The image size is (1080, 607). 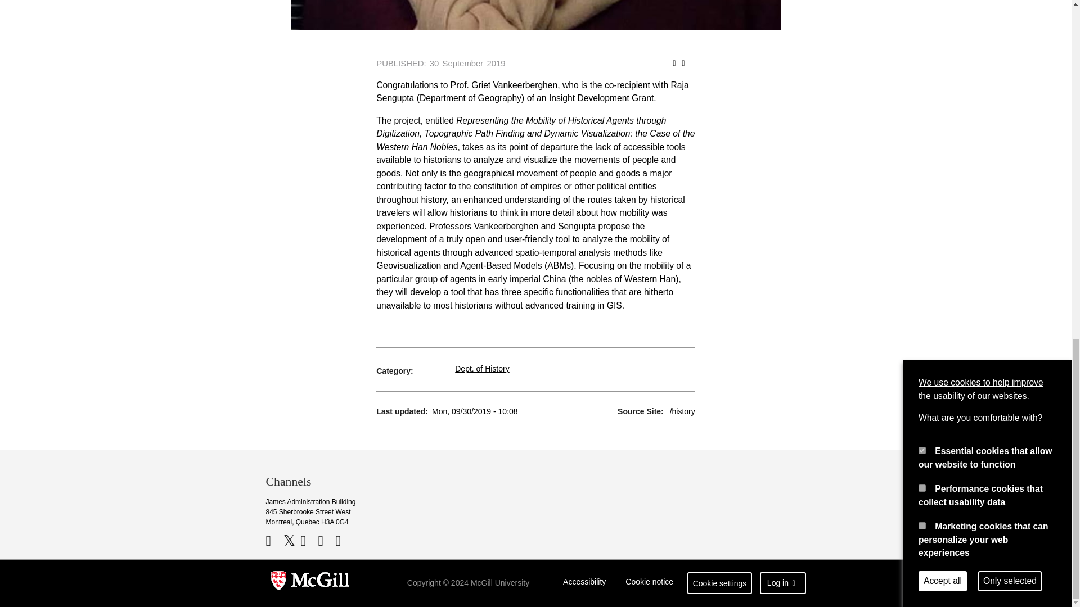 I want to click on Follow us on LinkedIn, so click(x=326, y=541).